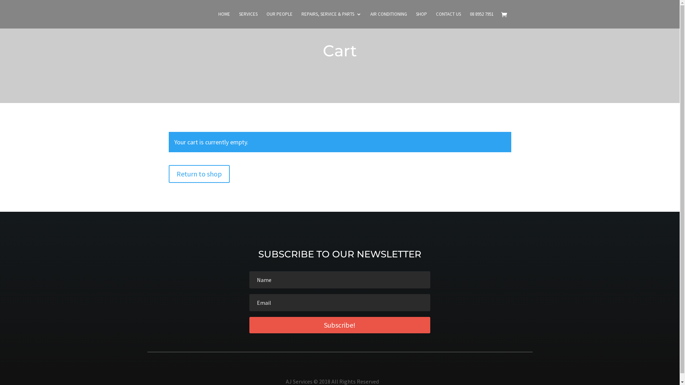 The height and width of the screenshot is (385, 685). Describe the element at coordinates (331, 20) in the screenshot. I see `REPAIRS, SERVICE & PARTS` at that location.